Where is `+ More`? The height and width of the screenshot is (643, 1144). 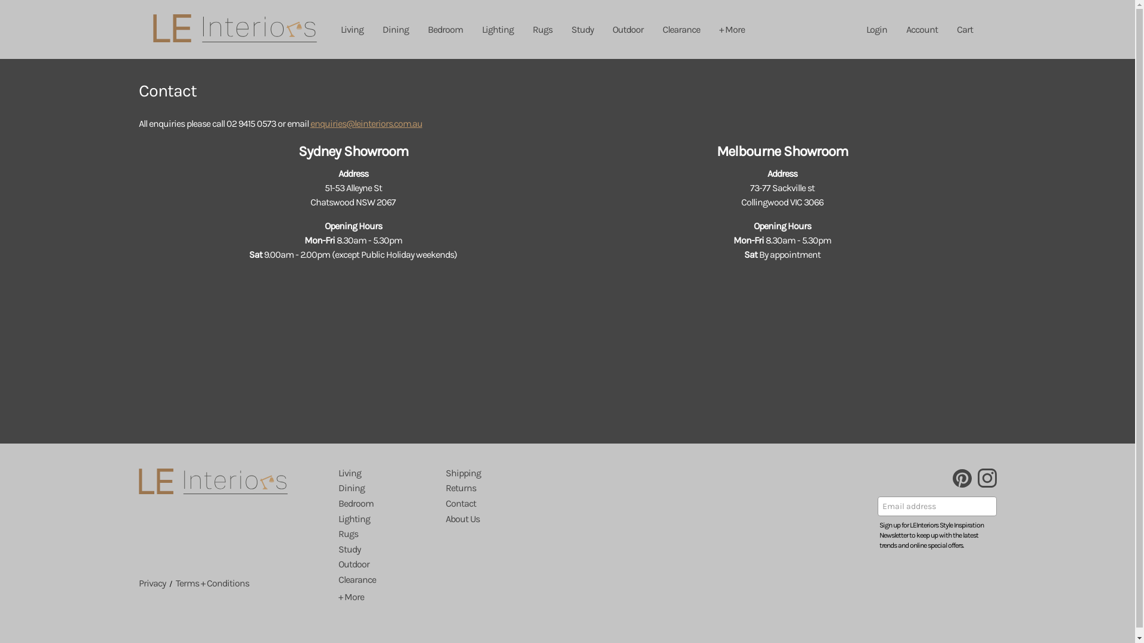
+ More is located at coordinates (732, 30).